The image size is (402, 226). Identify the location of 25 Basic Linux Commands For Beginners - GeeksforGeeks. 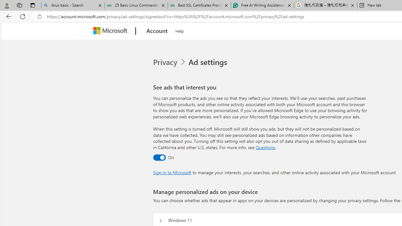
(136, 6).